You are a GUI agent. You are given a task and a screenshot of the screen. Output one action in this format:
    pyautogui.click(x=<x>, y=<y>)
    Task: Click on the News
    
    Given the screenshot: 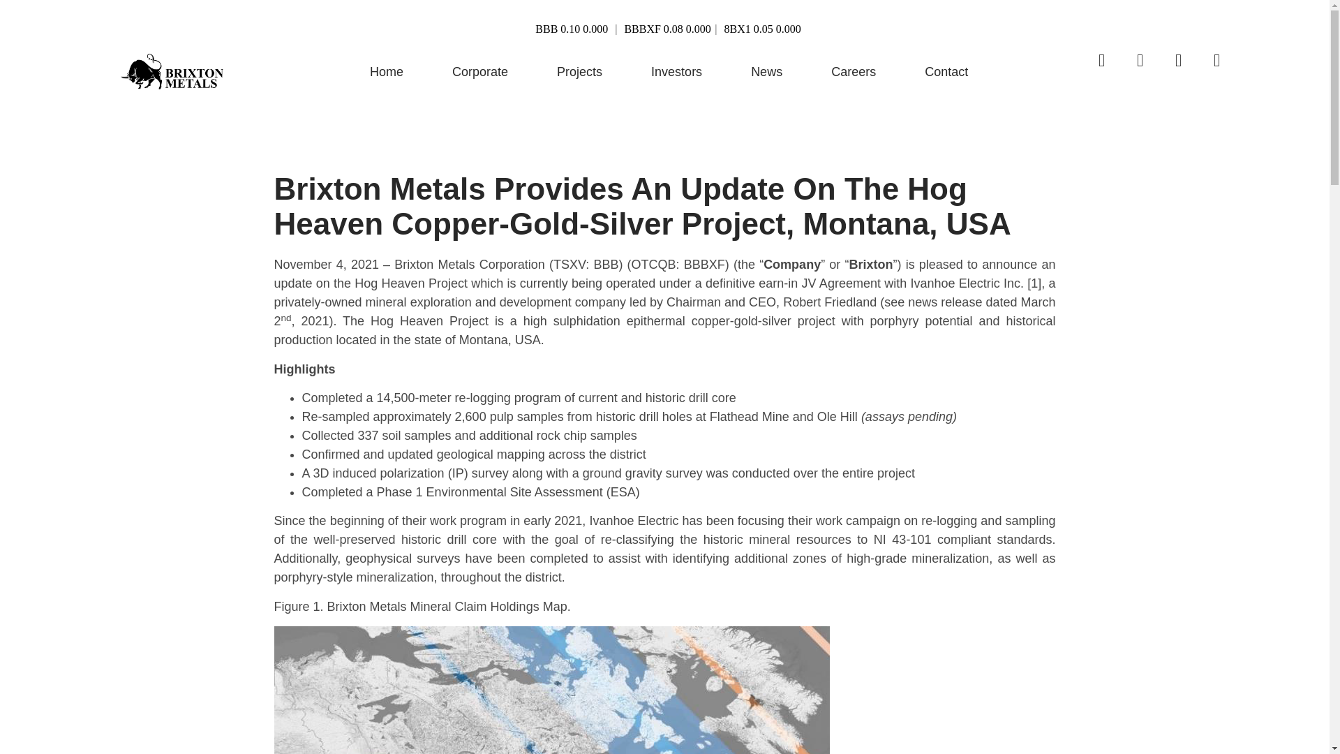 What is the action you would take?
    pyautogui.click(x=766, y=71)
    